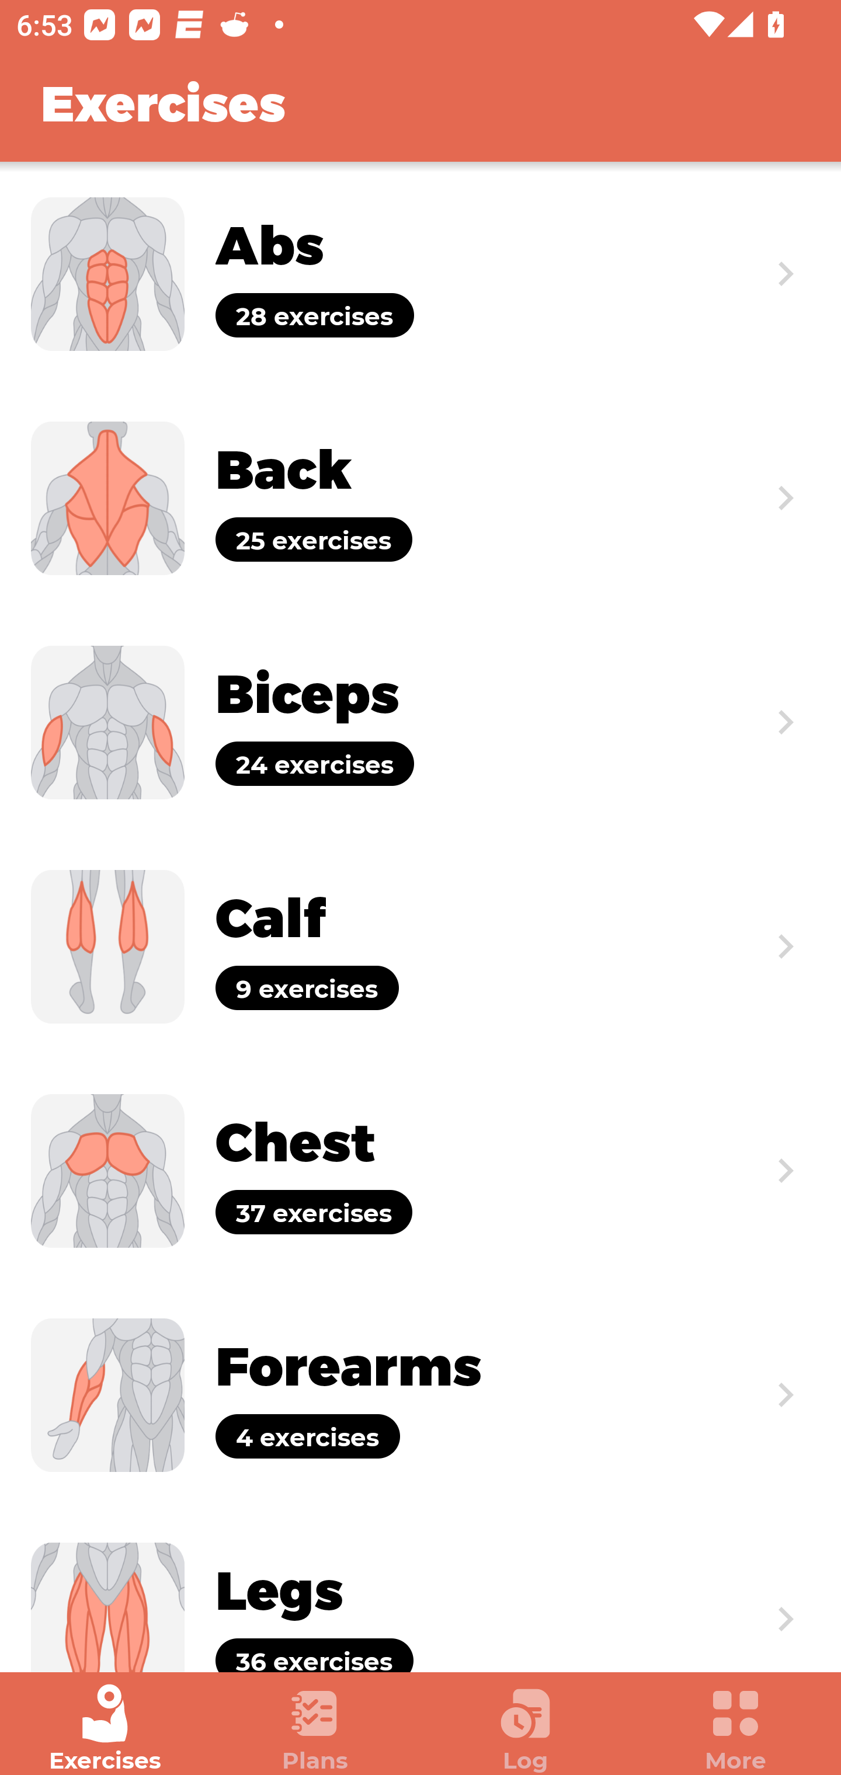 This screenshot has height=1775, width=841. Describe the element at coordinates (315, 1728) in the screenshot. I see `Plans` at that location.